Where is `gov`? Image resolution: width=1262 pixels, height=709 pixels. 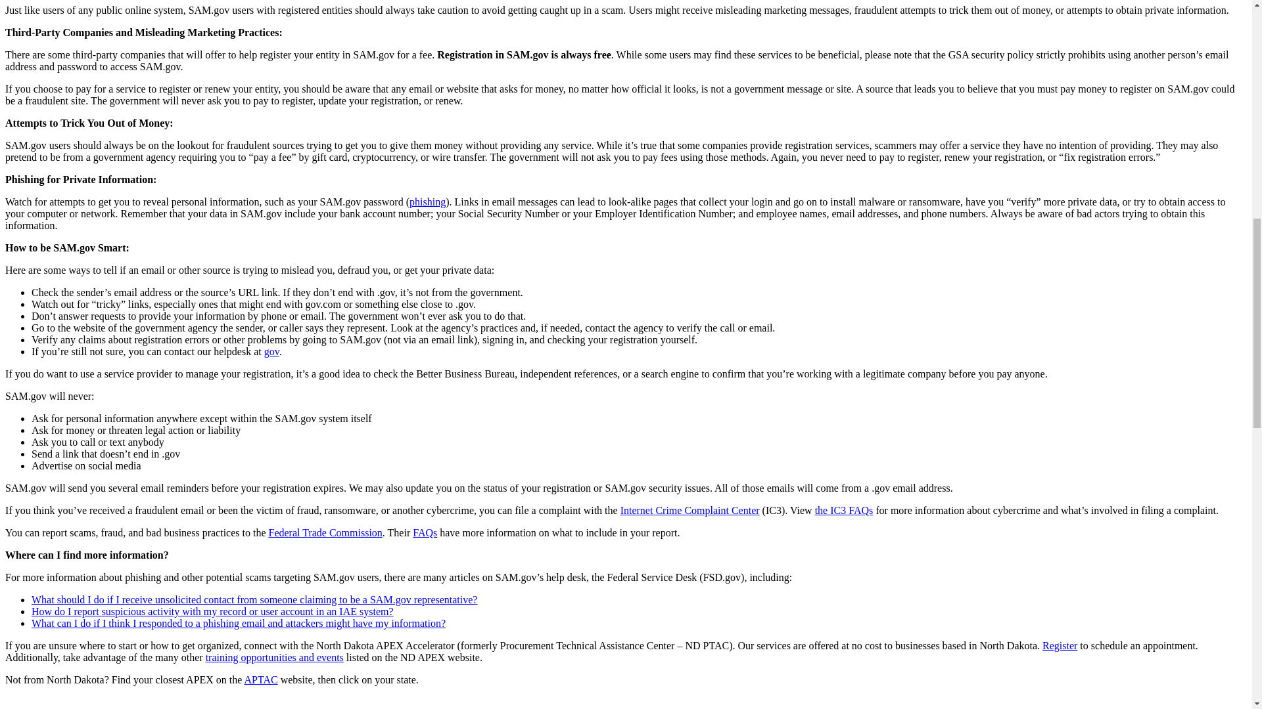
gov is located at coordinates (271, 352).